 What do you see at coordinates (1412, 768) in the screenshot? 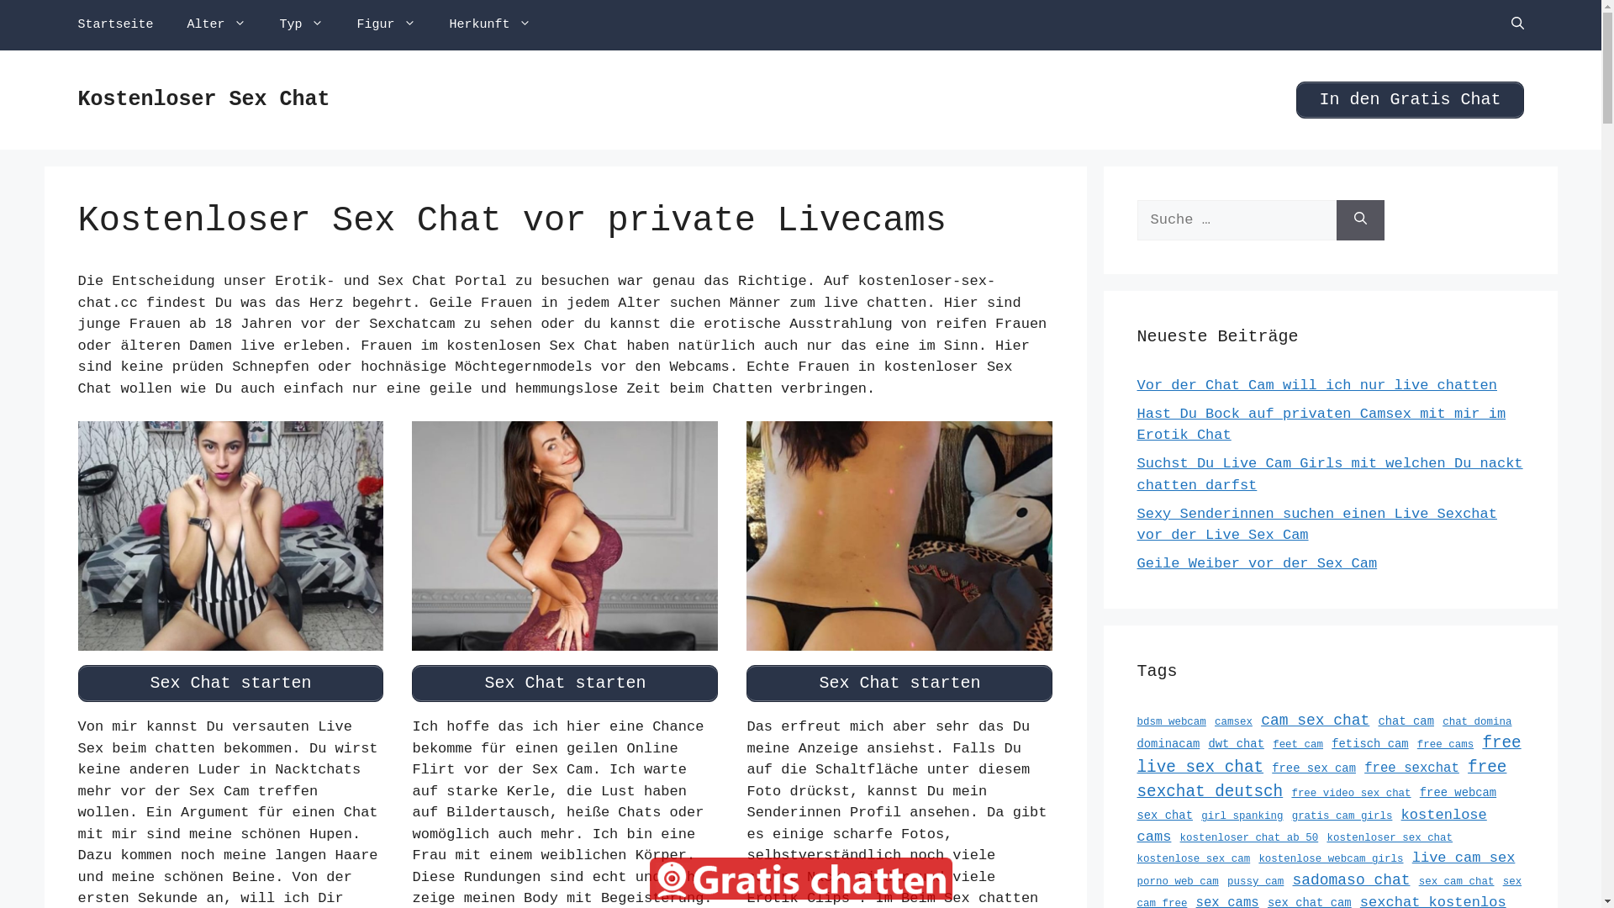
I see `free sexchat` at bounding box center [1412, 768].